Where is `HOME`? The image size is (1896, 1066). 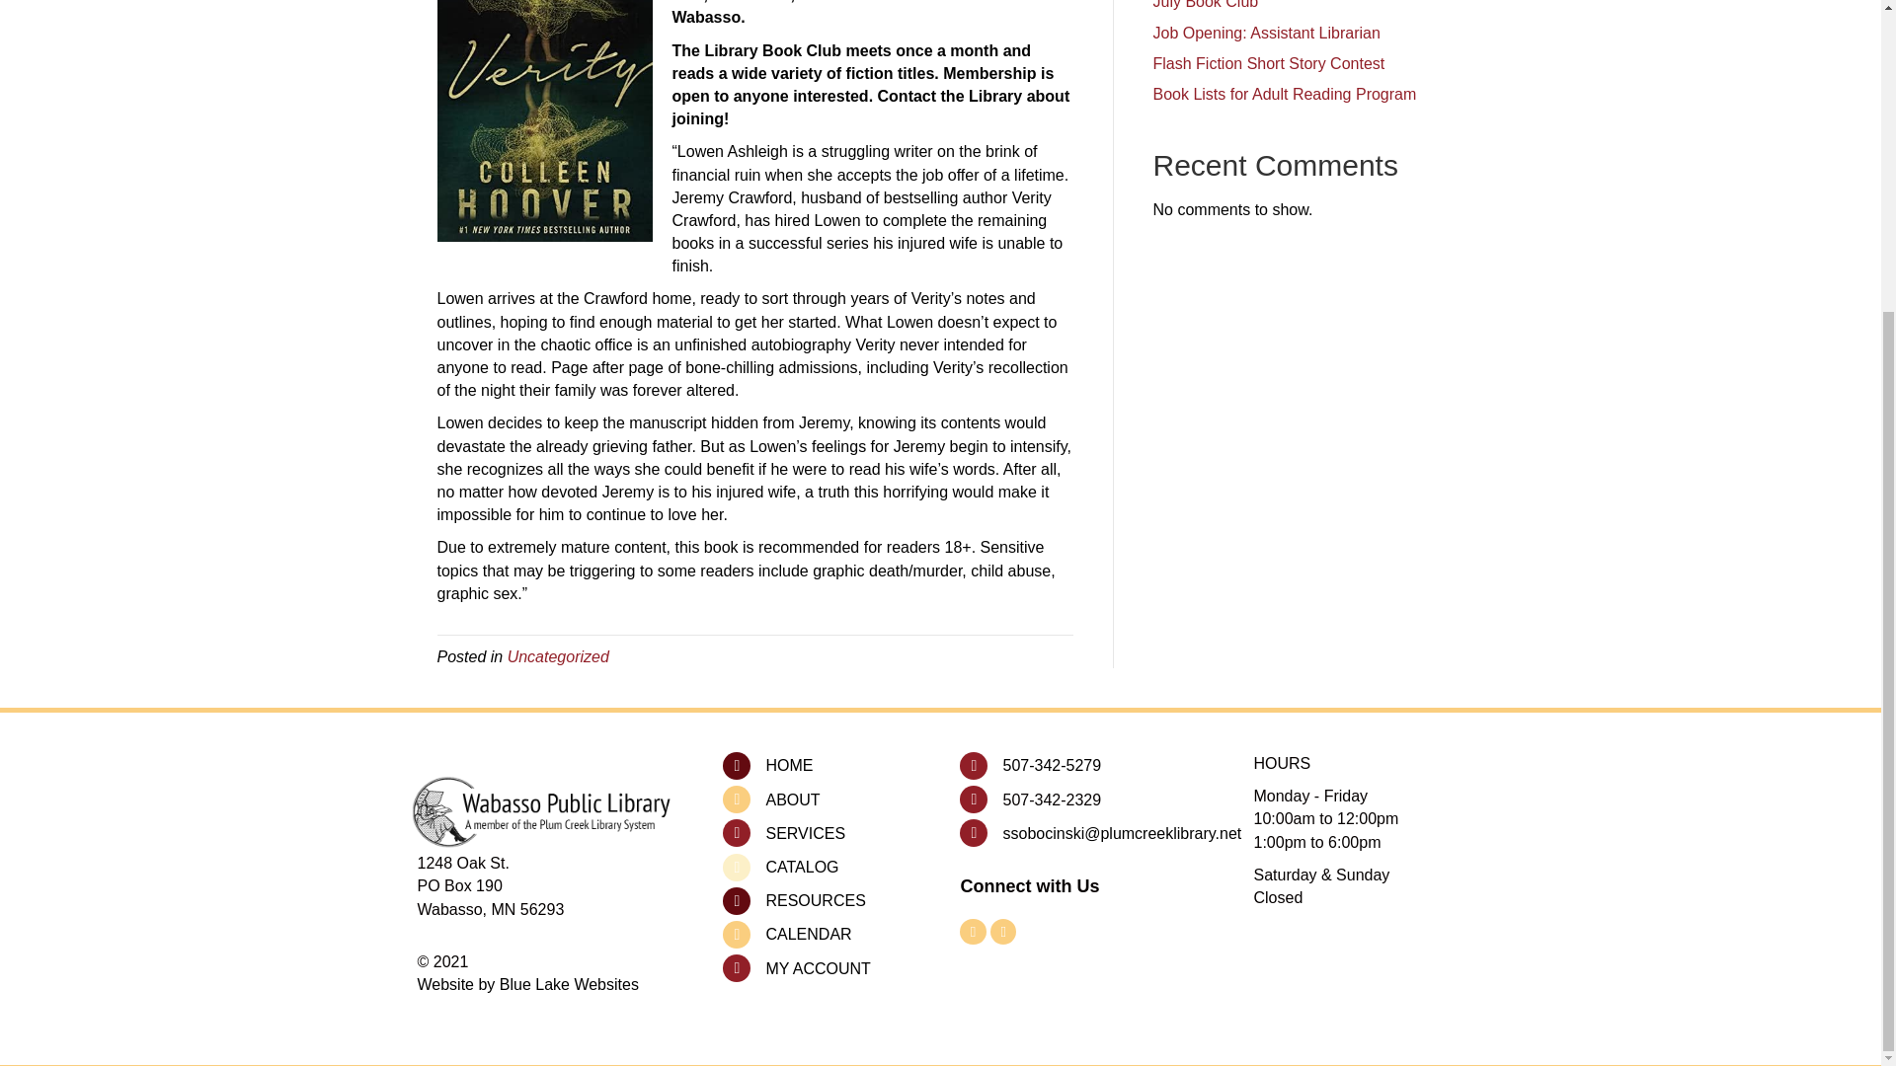 HOME is located at coordinates (789, 765).